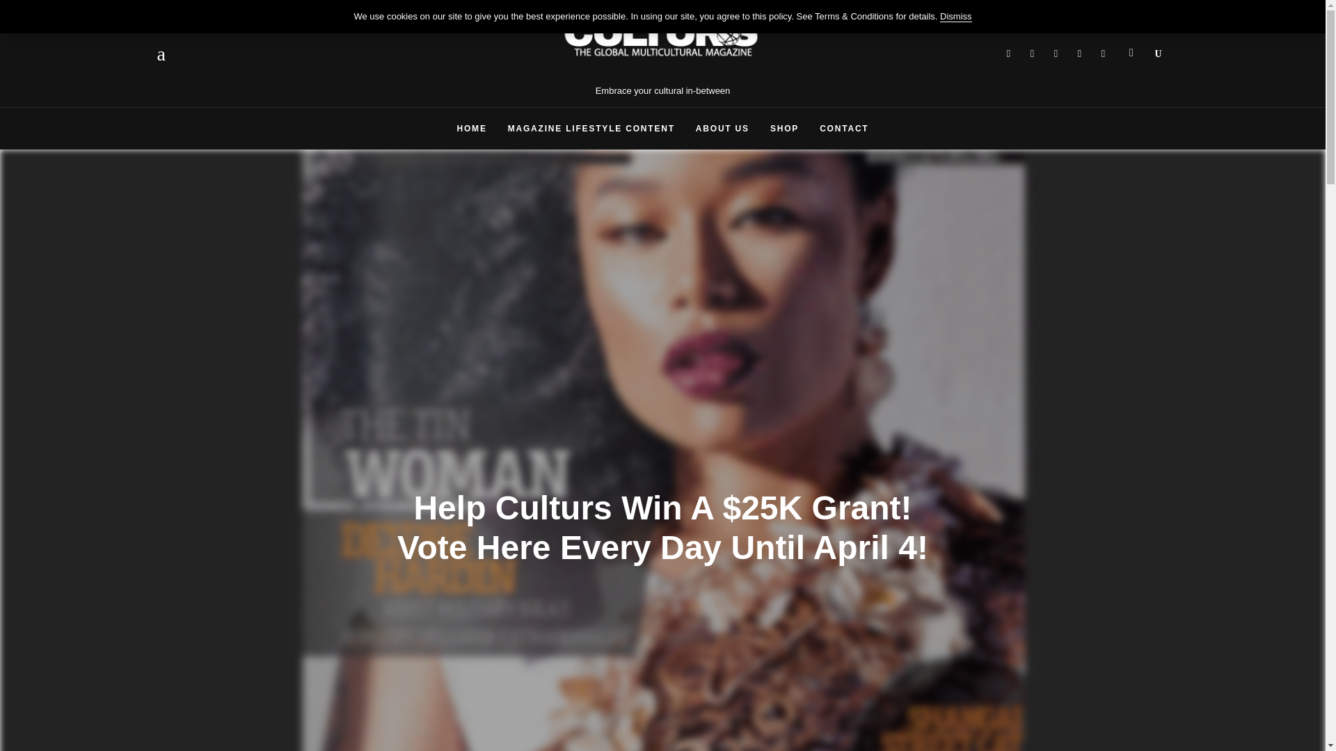 Image resolution: width=1336 pixels, height=751 pixels. What do you see at coordinates (472, 128) in the screenshot?
I see `HOME` at bounding box center [472, 128].